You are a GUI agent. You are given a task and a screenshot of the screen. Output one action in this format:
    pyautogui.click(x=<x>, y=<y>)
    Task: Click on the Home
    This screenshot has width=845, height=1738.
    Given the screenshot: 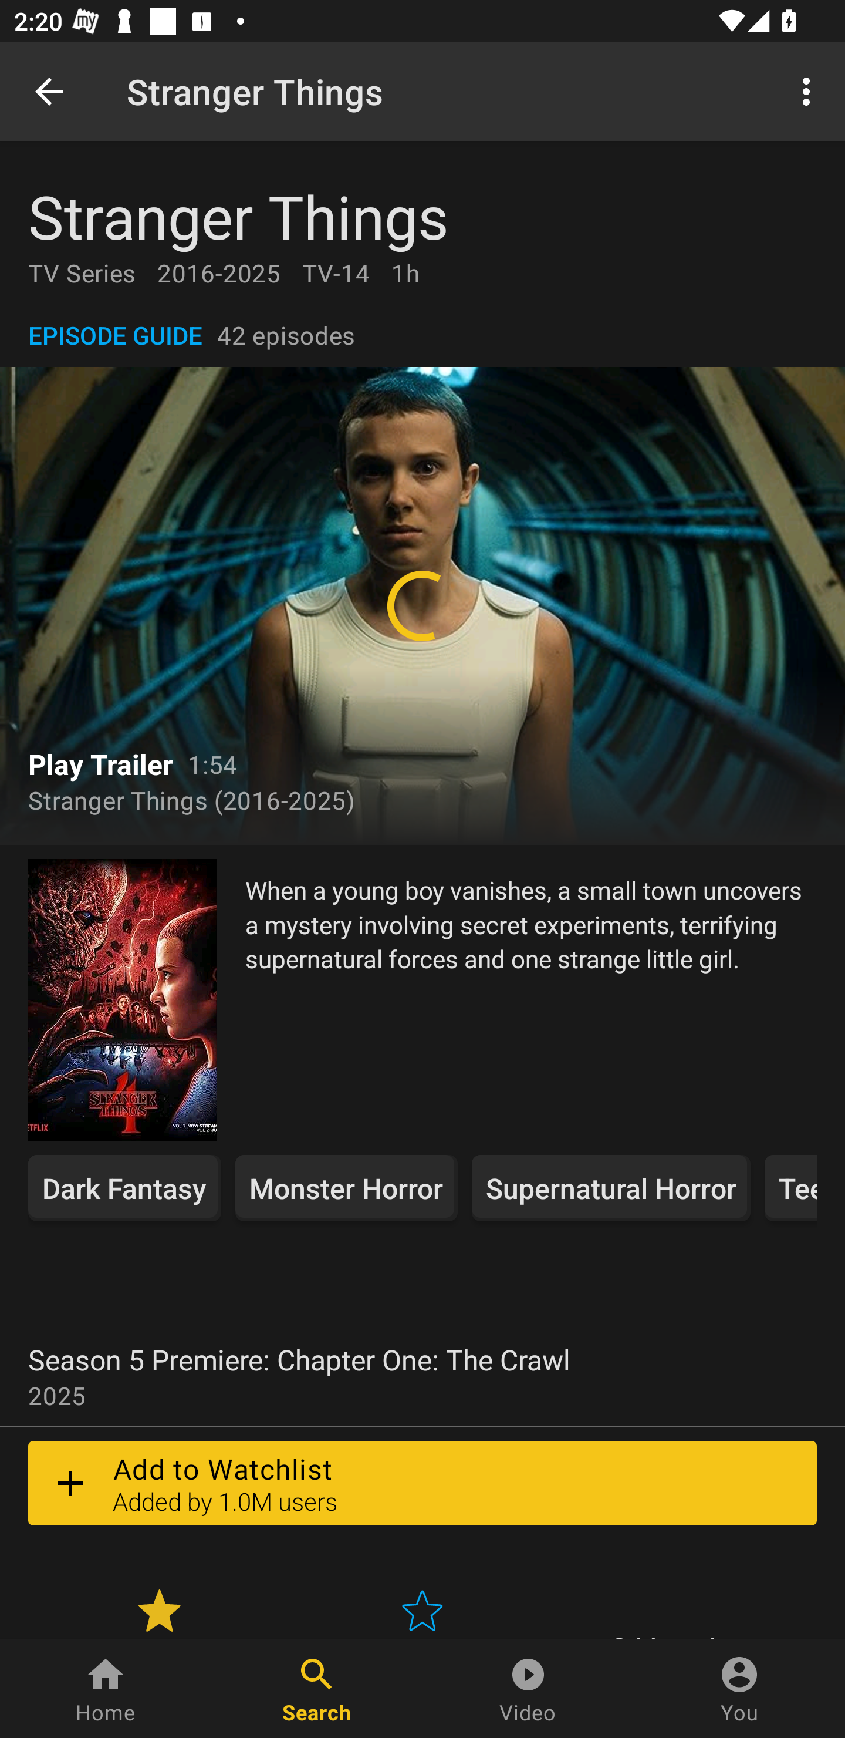 What is the action you would take?
    pyautogui.click(x=106, y=1689)
    